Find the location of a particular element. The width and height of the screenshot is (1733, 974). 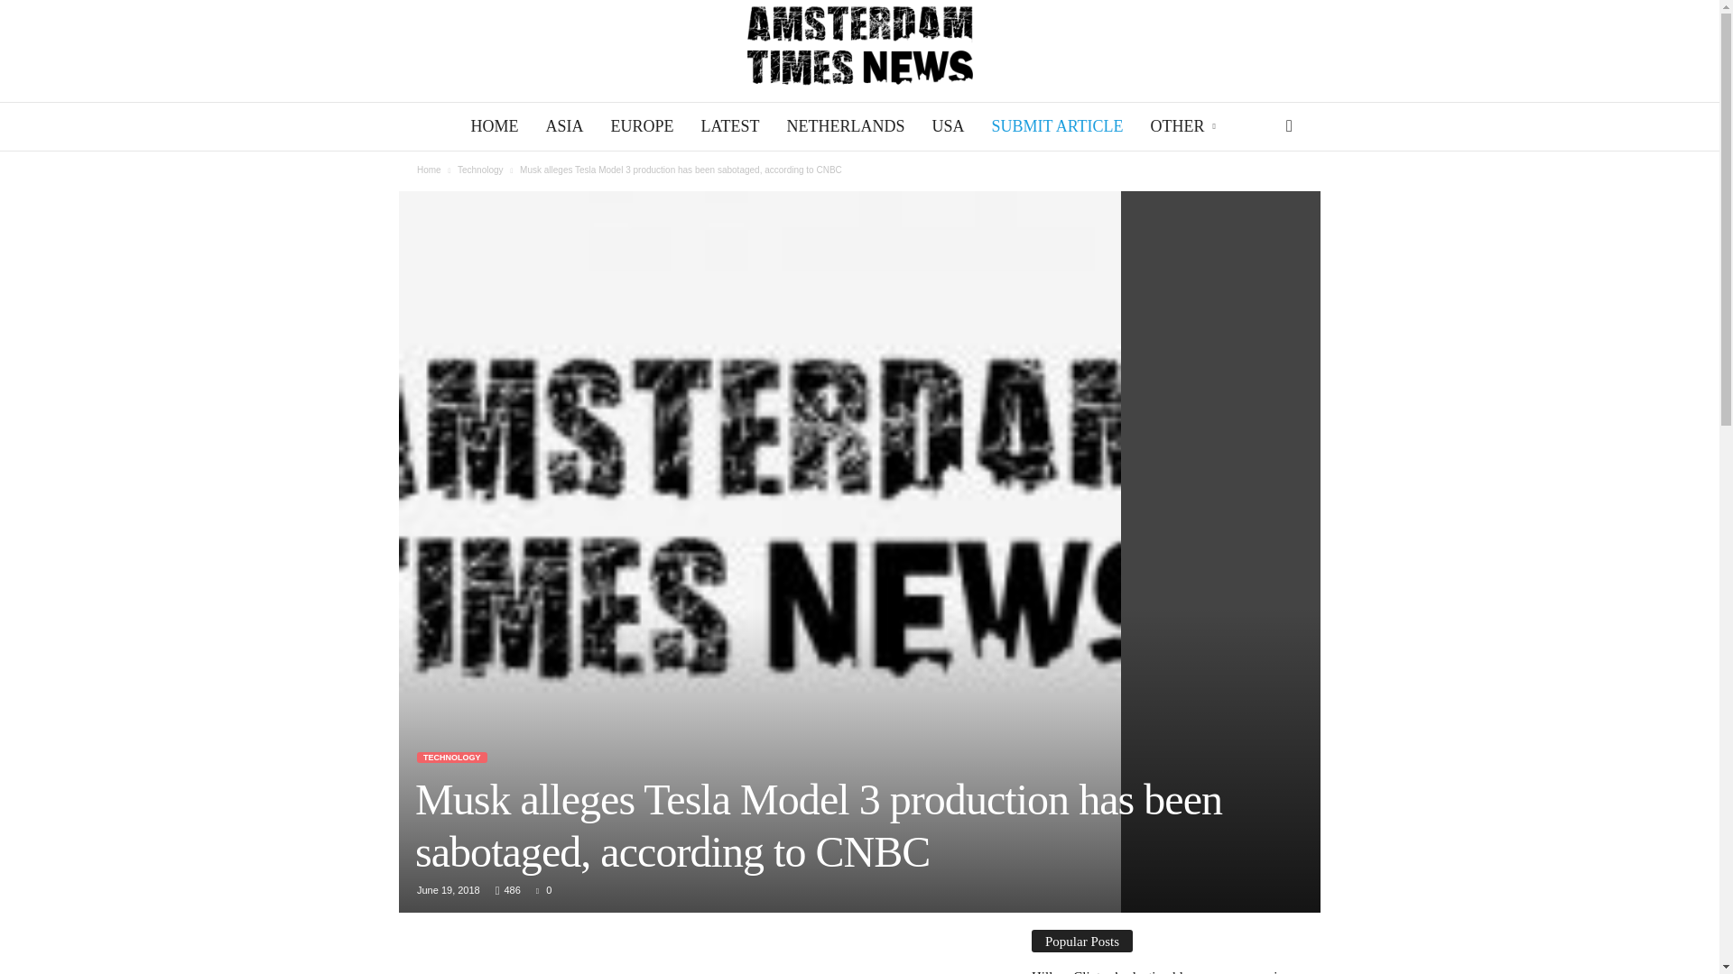

USA is located at coordinates (948, 126).